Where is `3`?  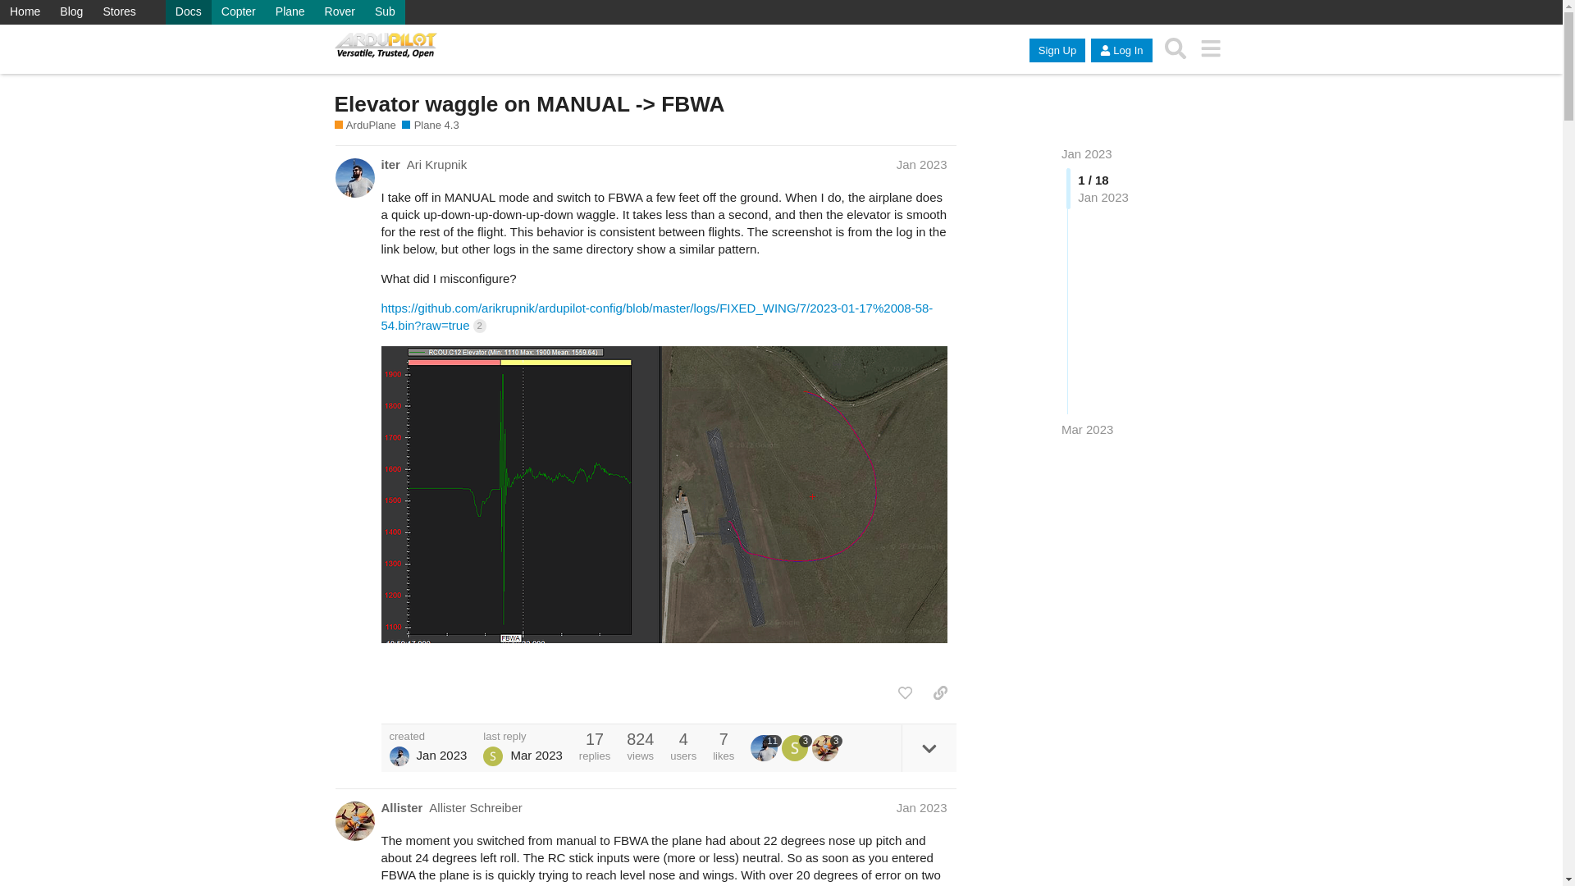 3 is located at coordinates (827, 748).